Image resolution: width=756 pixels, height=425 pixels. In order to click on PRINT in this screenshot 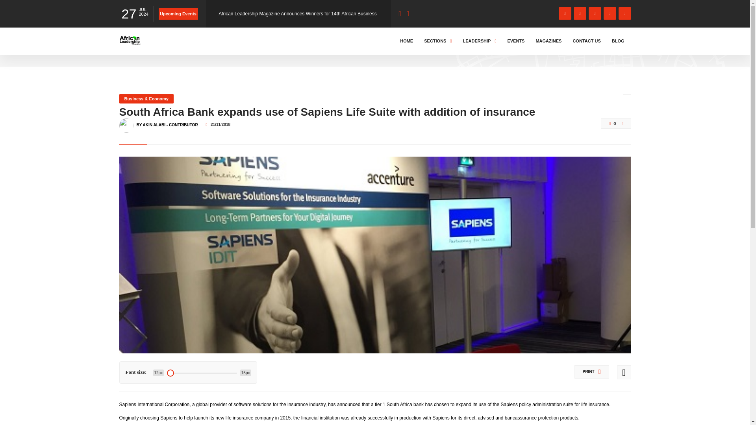, I will do `click(592, 371)`.